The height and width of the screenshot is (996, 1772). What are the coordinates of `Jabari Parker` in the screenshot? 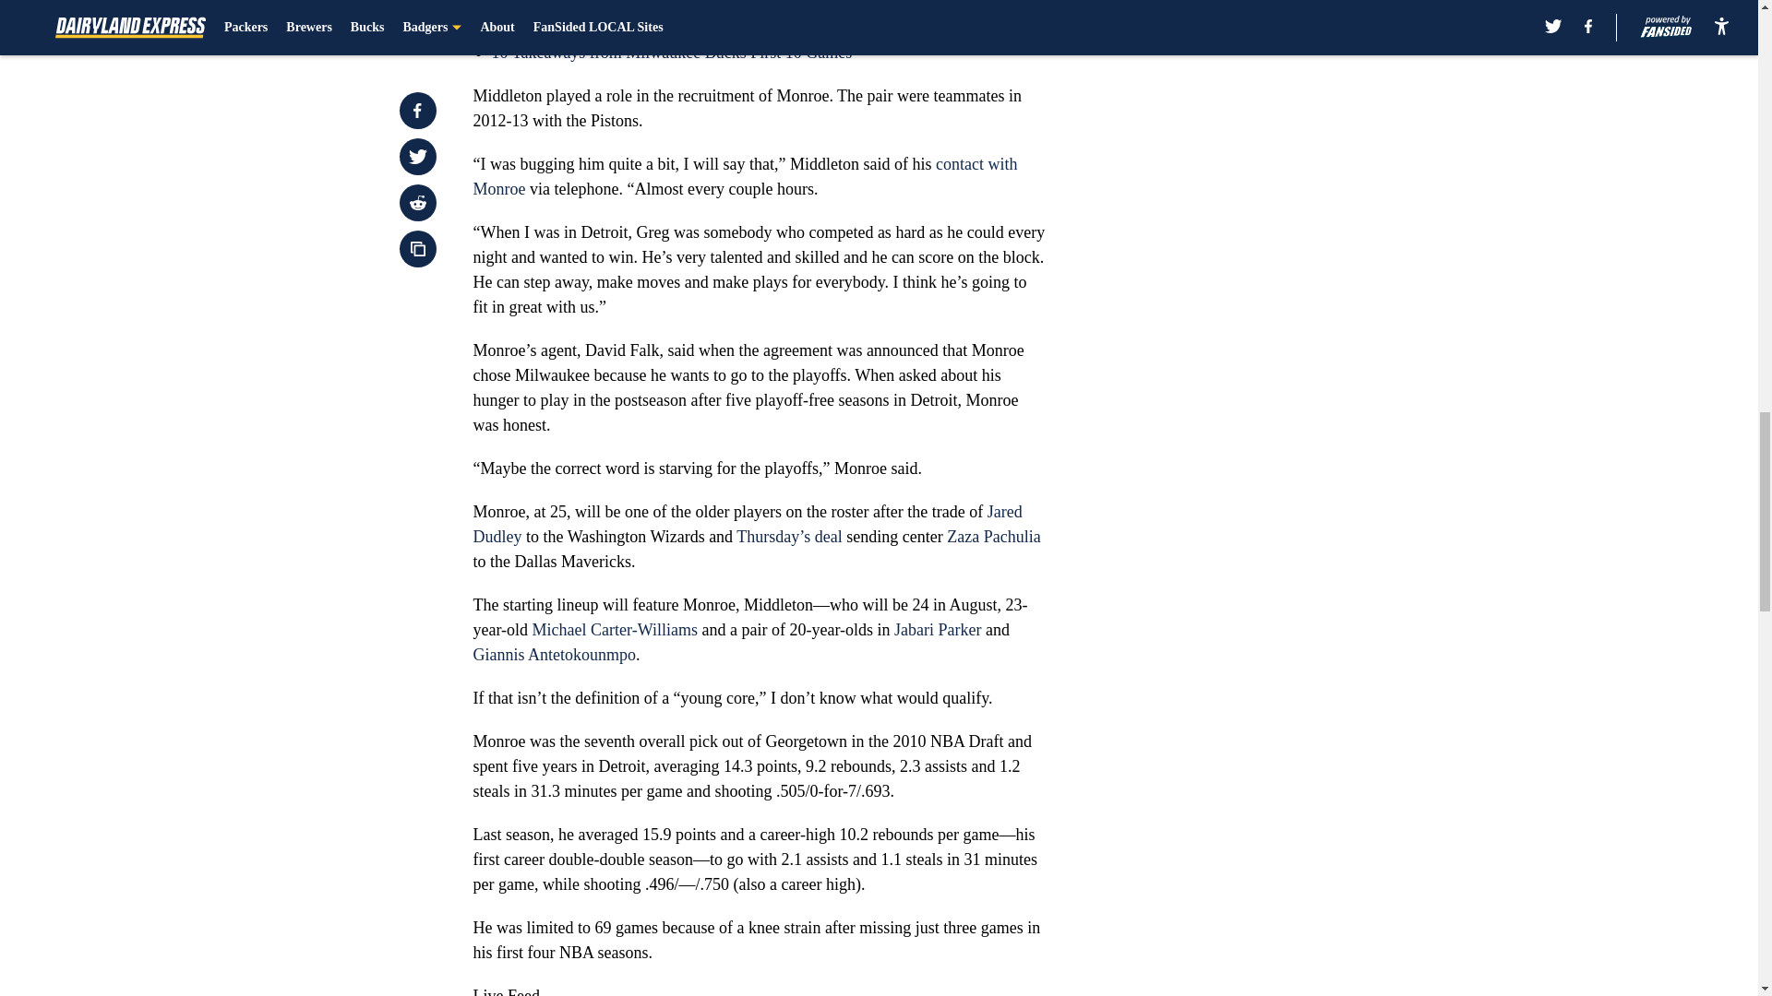 It's located at (938, 629).